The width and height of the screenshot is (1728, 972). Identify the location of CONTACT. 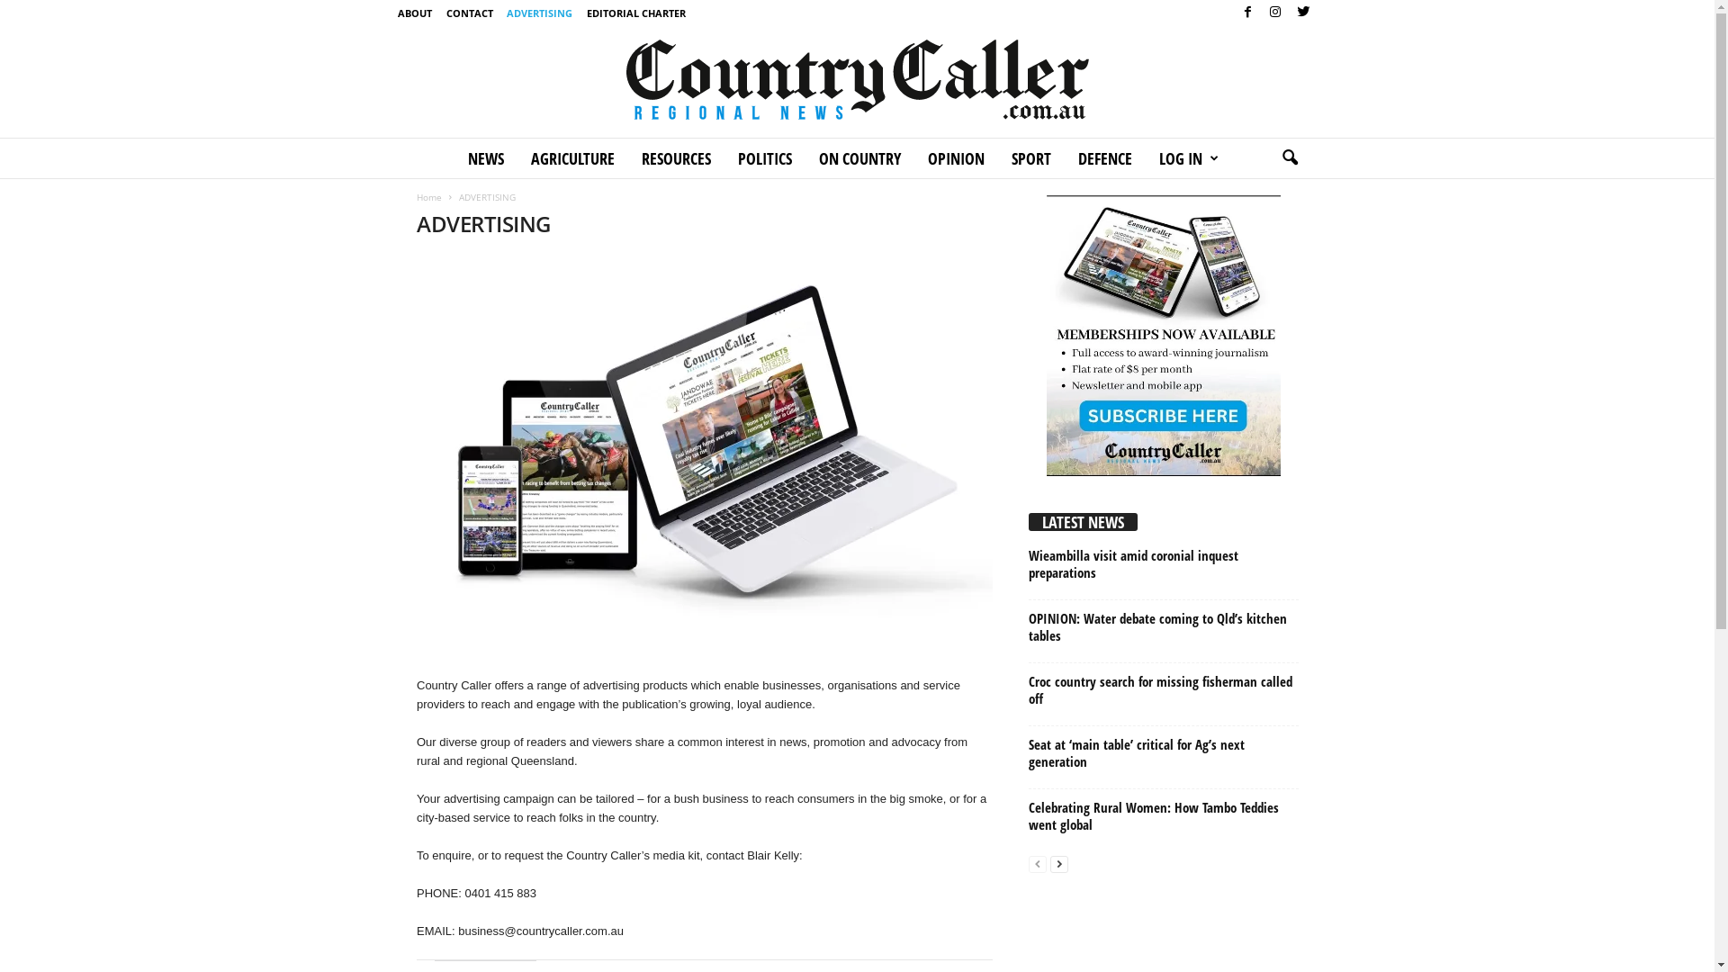
(470, 13).